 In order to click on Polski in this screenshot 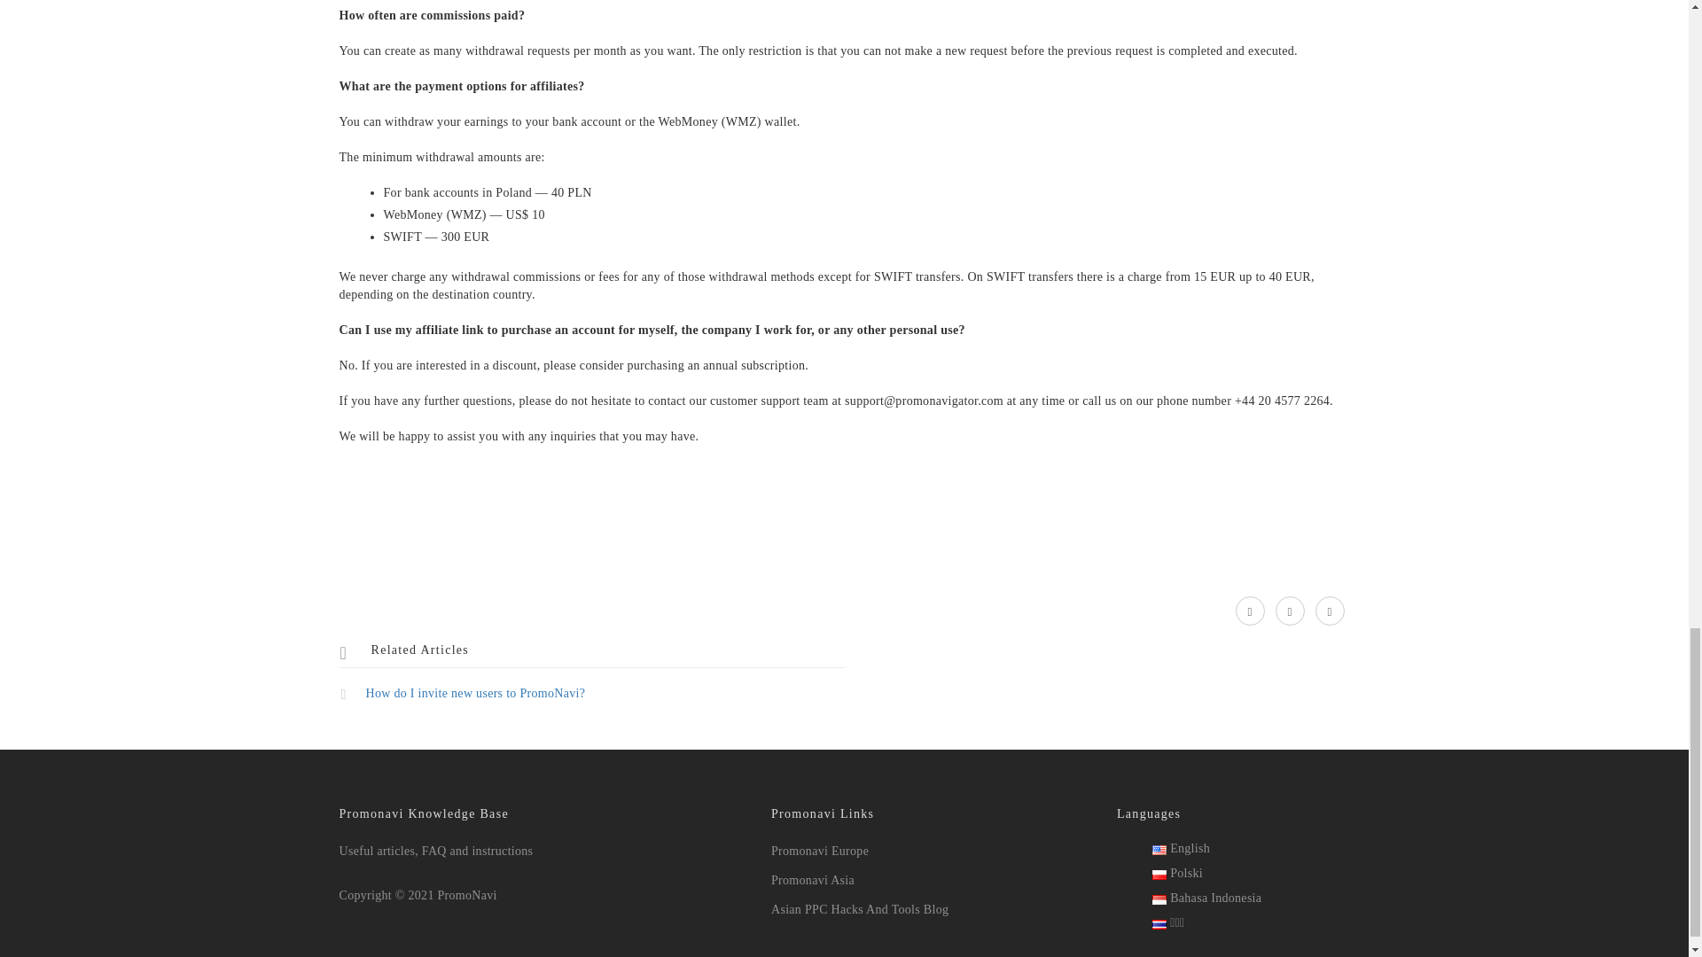, I will do `click(1159, 874)`.